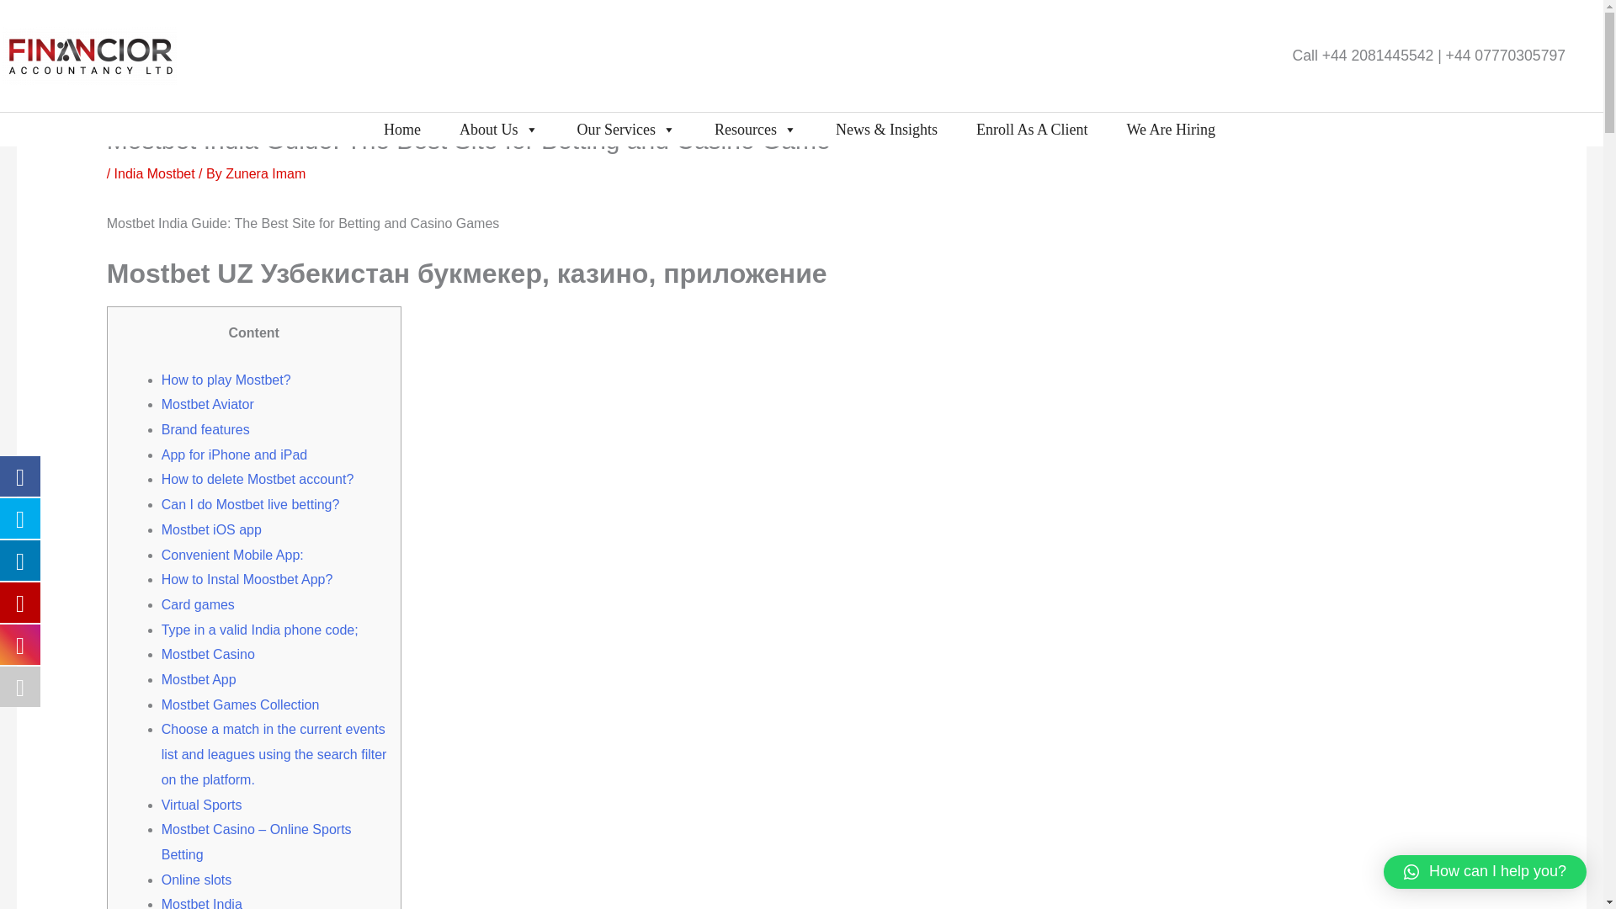 This screenshot has height=909, width=1616. Describe the element at coordinates (241, 704) in the screenshot. I see `Mostbet Games Collection` at that location.